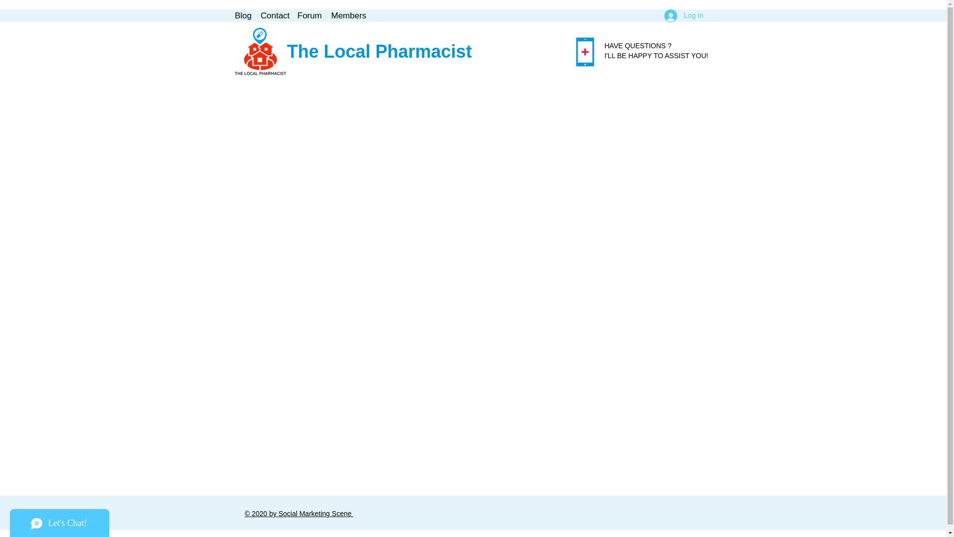 The height and width of the screenshot is (537, 954). Describe the element at coordinates (242, 16) in the screenshot. I see `Blog` at that location.